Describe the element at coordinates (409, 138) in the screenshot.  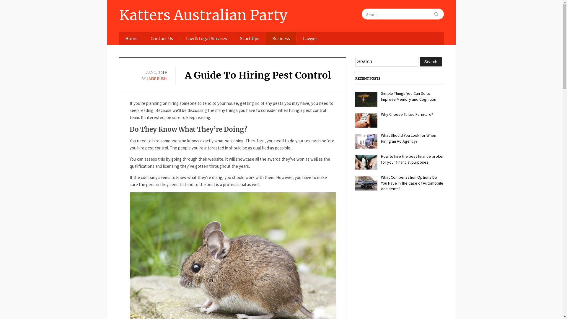
I see `What Should You Look for When Hiring an Ad Agency?` at that location.